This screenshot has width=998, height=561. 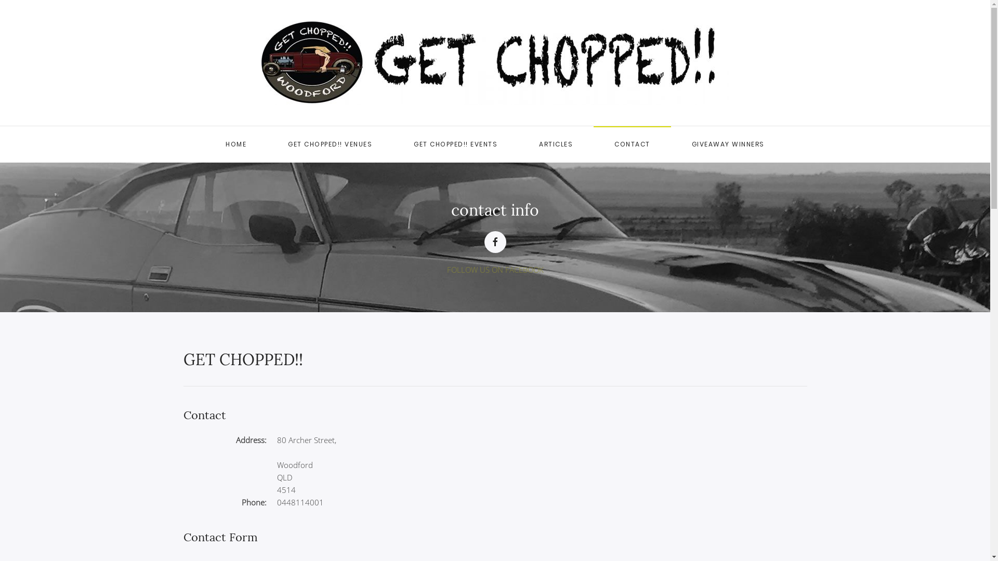 What do you see at coordinates (455, 144) in the screenshot?
I see `GET CHOPPED!! EVENTS` at bounding box center [455, 144].